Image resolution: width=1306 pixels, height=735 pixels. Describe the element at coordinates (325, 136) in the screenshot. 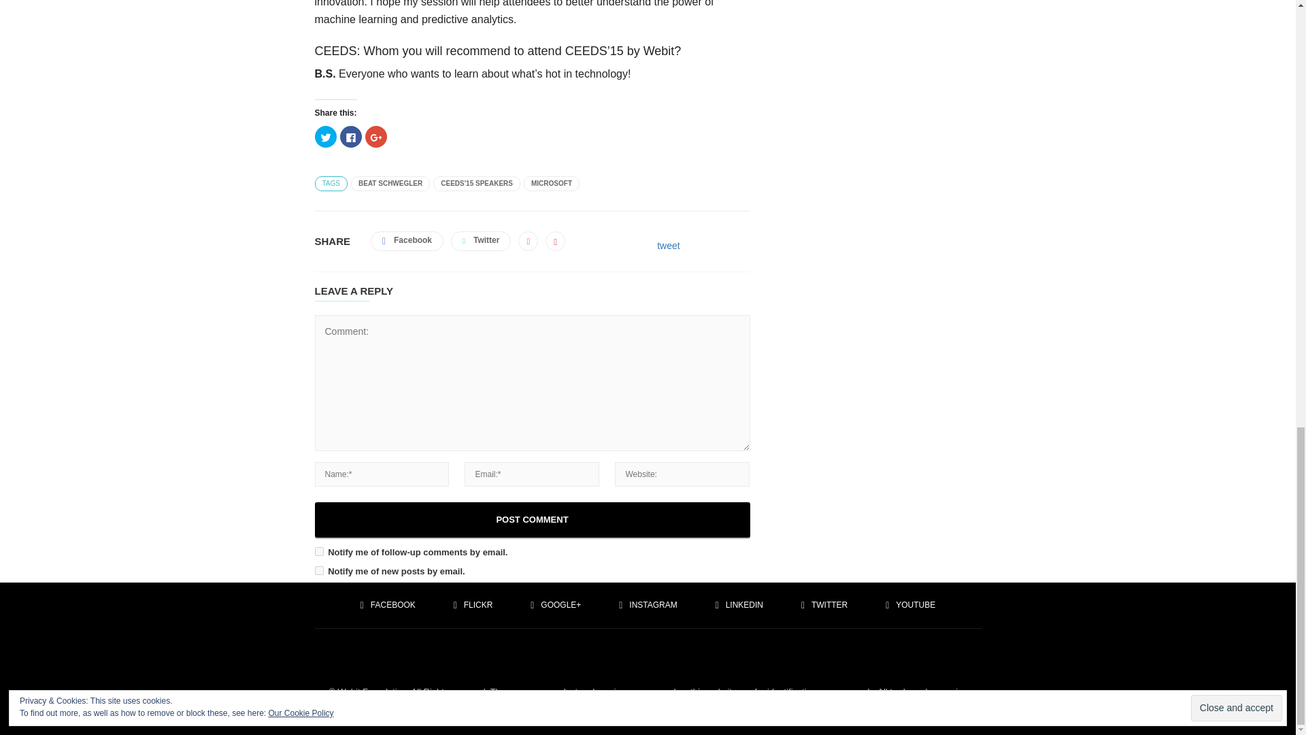

I see `Click to share on Twitter` at that location.